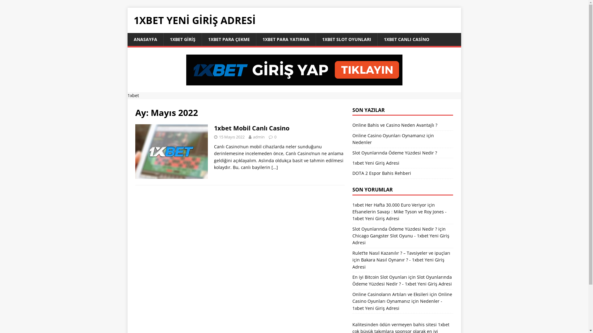  Describe the element at coordinates (259, 137) in the screenshot. I see `admin` at that location.